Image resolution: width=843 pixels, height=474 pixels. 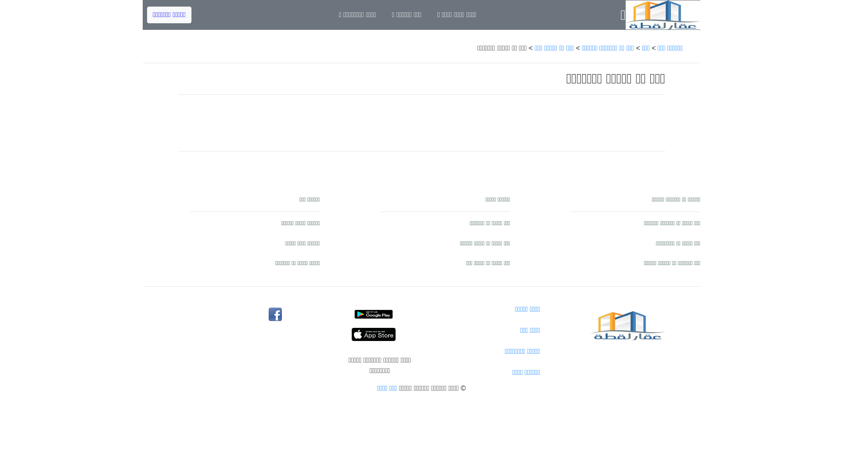 What do you see at coordinates (380, 314) in the screenshot?
I see `shof3qar anroid` at bounding box center [380, 314].